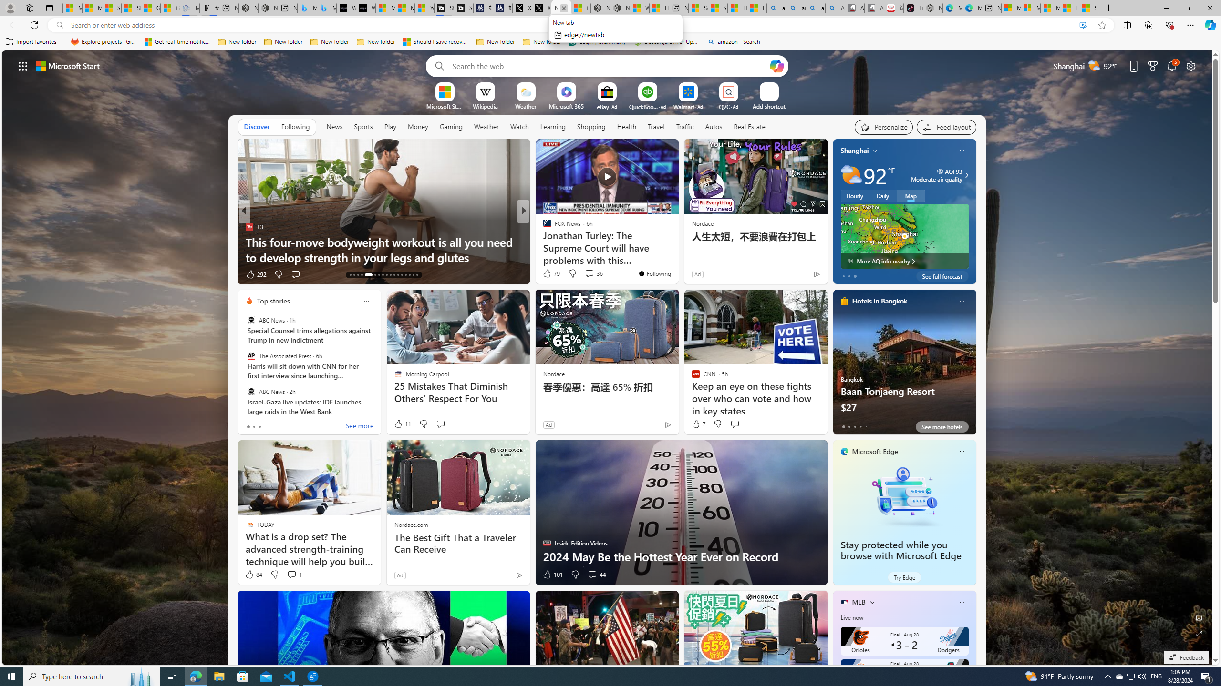  What do you see at coordinates (589, 274) in the screenshot?
I see `View comments 8 Comment` at bounding box center [589, 274].